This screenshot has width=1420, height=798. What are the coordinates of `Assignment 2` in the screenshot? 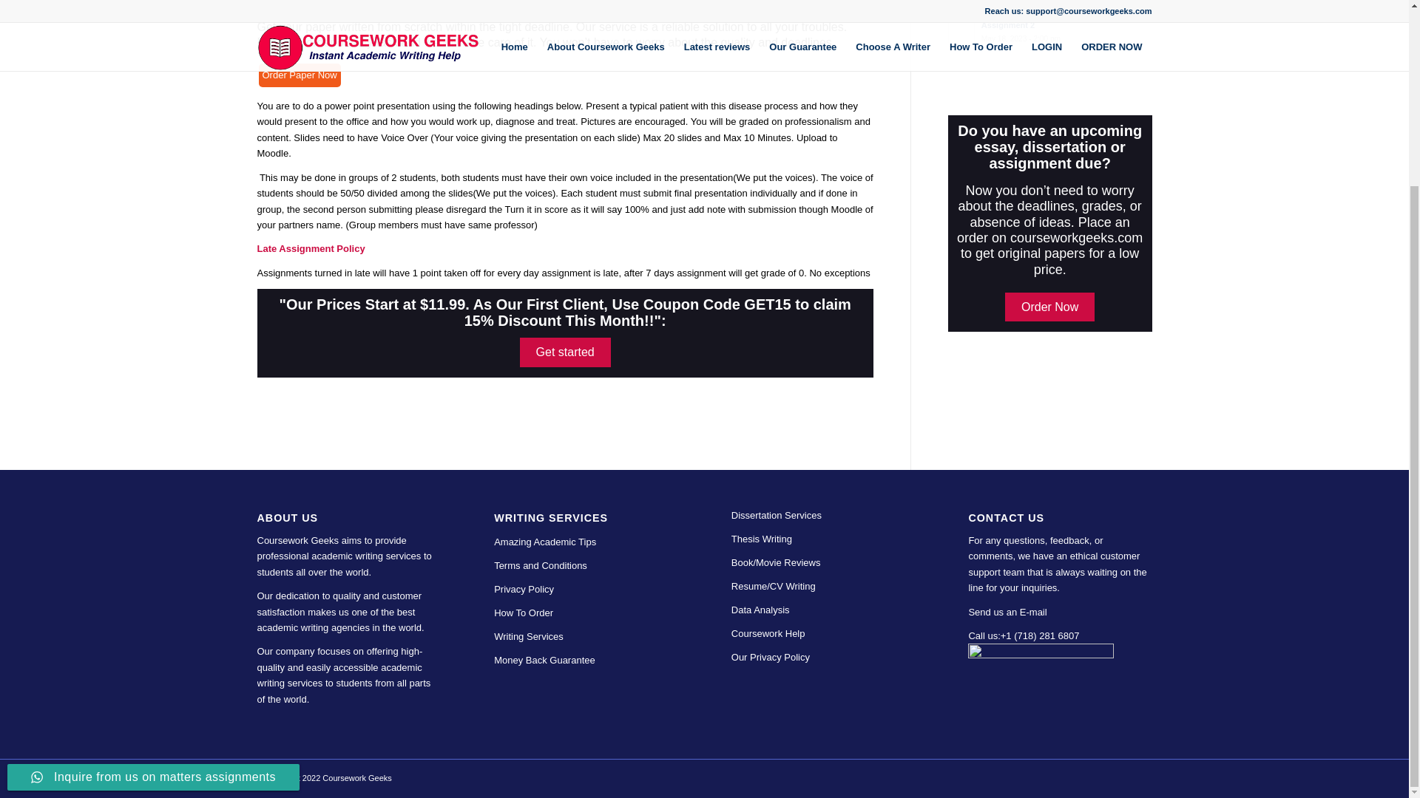 It's located at (1050, 4).